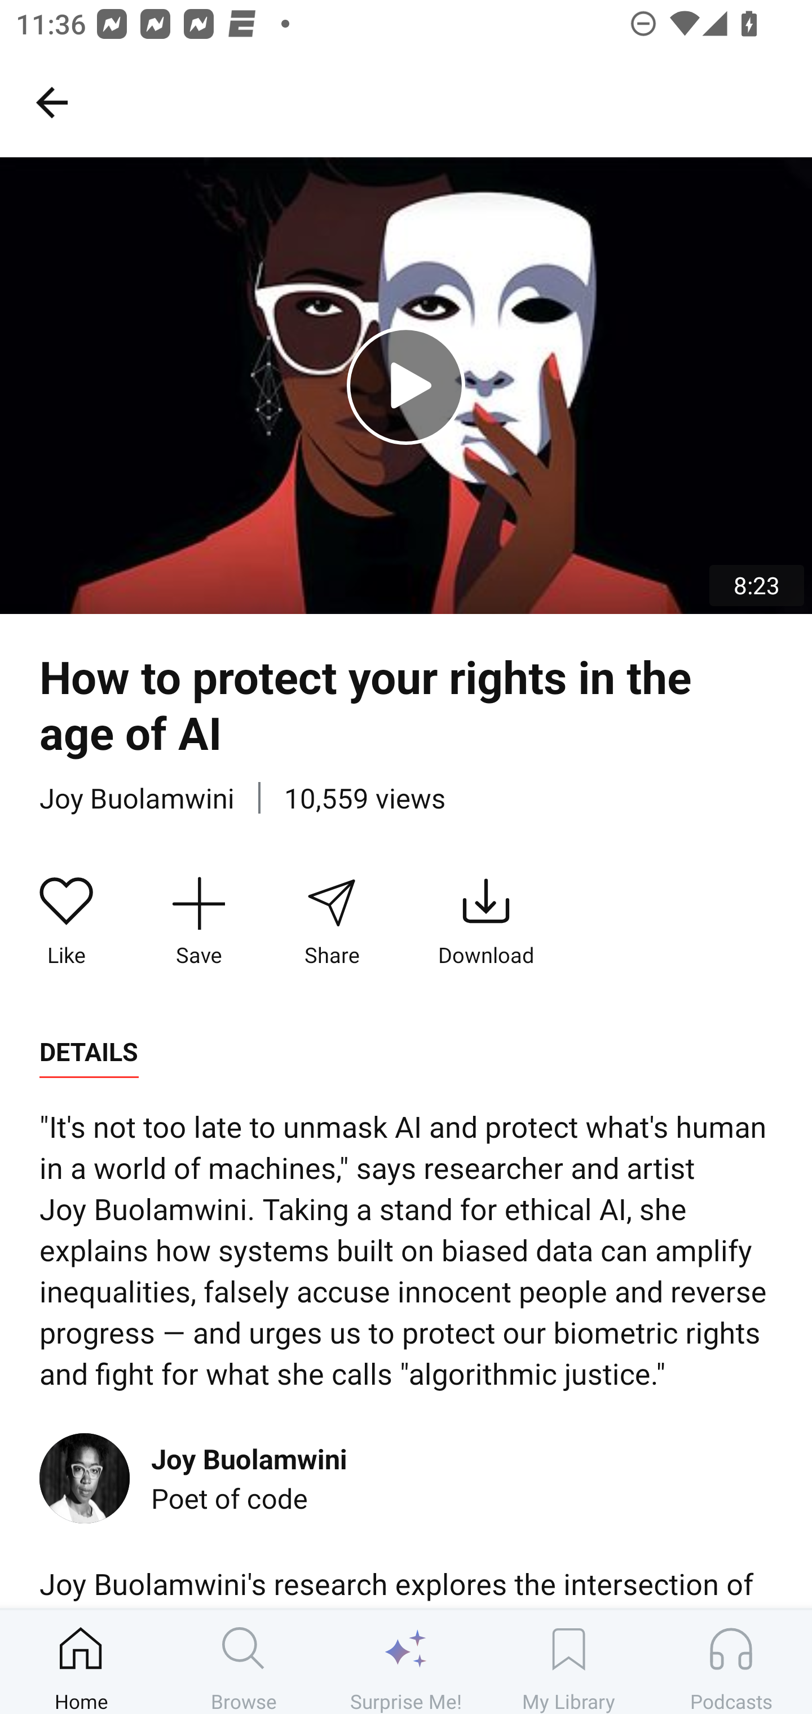 This screenshot has width=812, height=1714. Describe the element at coordinates (331, 922) in the screenshot. I see `Share` at that location.